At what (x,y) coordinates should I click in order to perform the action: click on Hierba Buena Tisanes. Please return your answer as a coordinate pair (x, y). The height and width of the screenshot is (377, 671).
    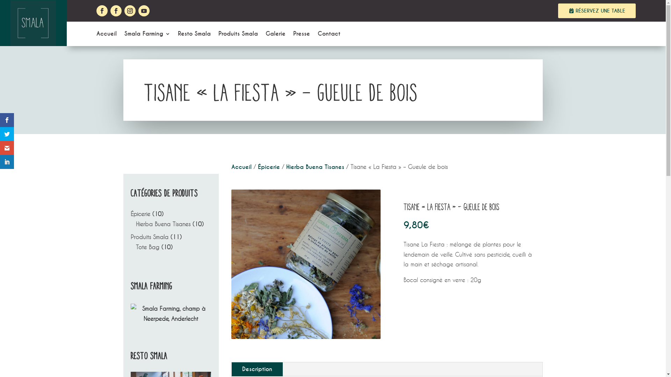
    Looking at the image, I should click on (315, 167).